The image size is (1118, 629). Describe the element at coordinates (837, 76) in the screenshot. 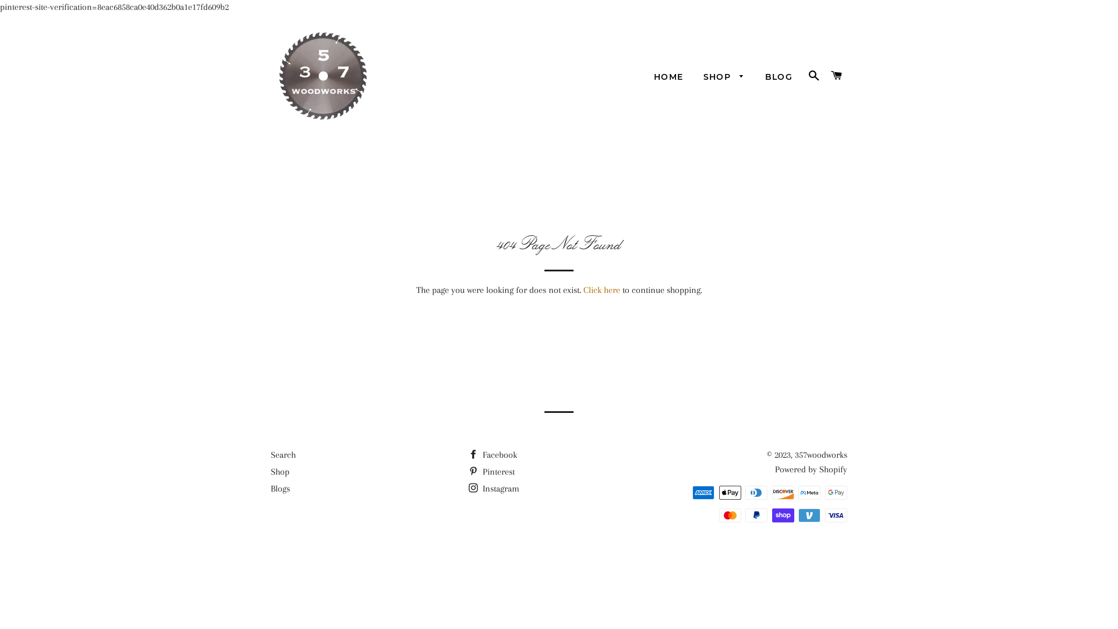

I see `CART` at that location.